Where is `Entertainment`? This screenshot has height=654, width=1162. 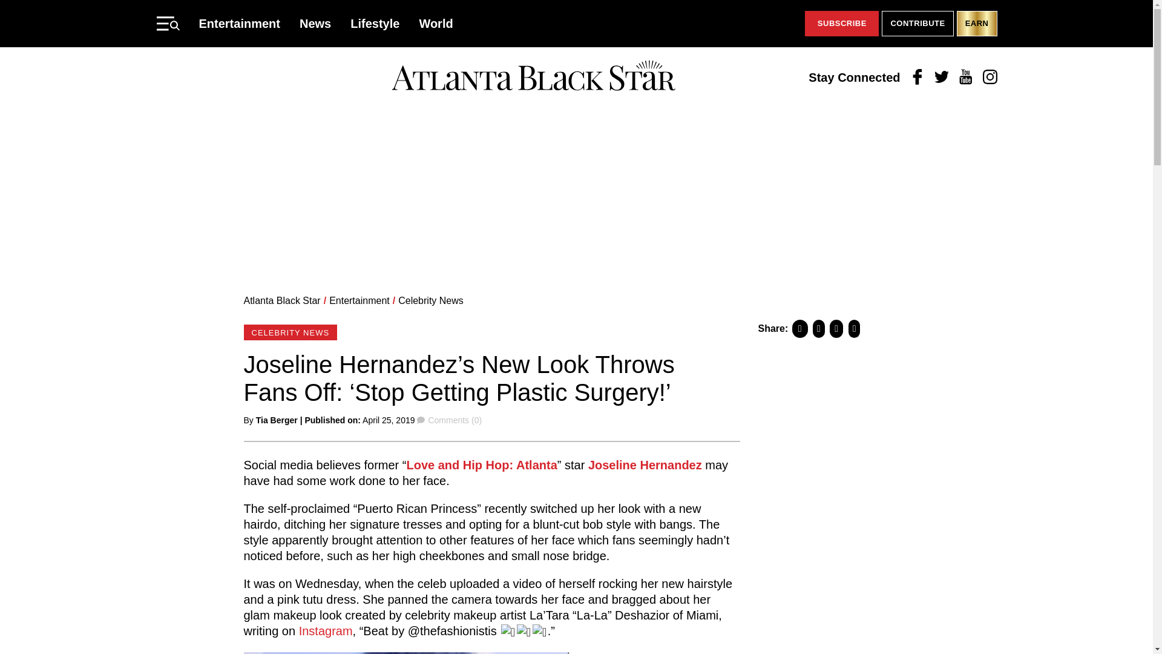
Entertainment is located at coordinates (239, 23).